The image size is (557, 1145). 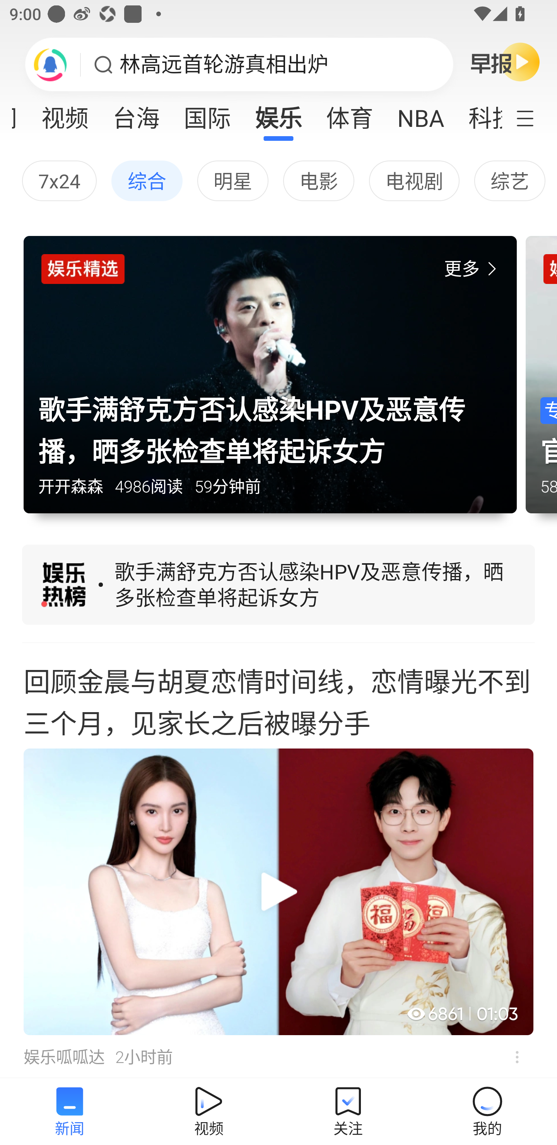 What do you see at coordinates (421, 114) in the screenshot?
I see `NBA` at bounding box center [421, 114].